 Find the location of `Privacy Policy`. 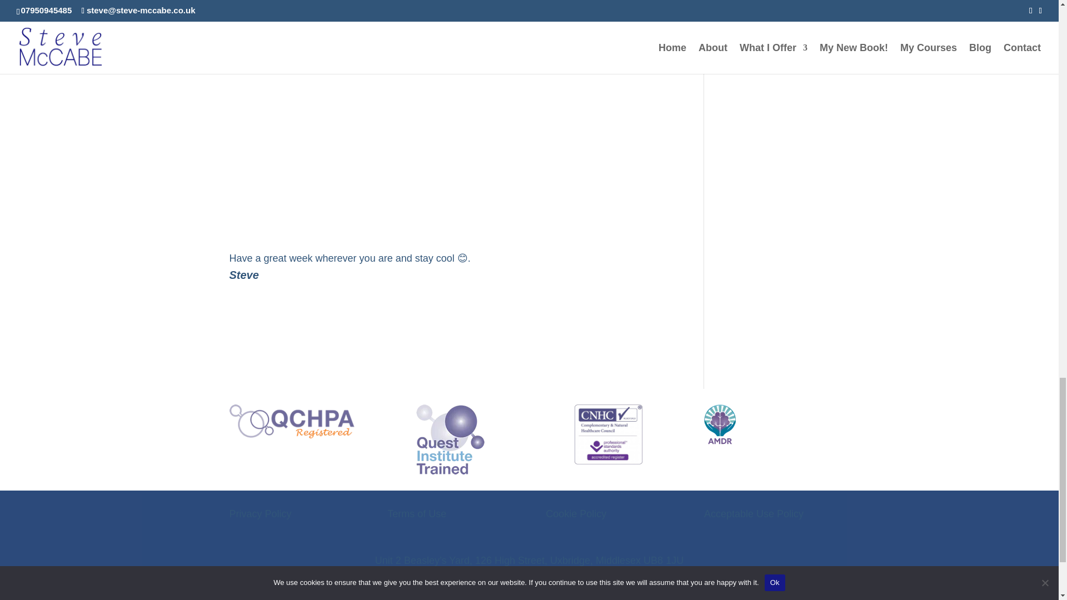

Privacy Policy is located at coordinates (260, 513).